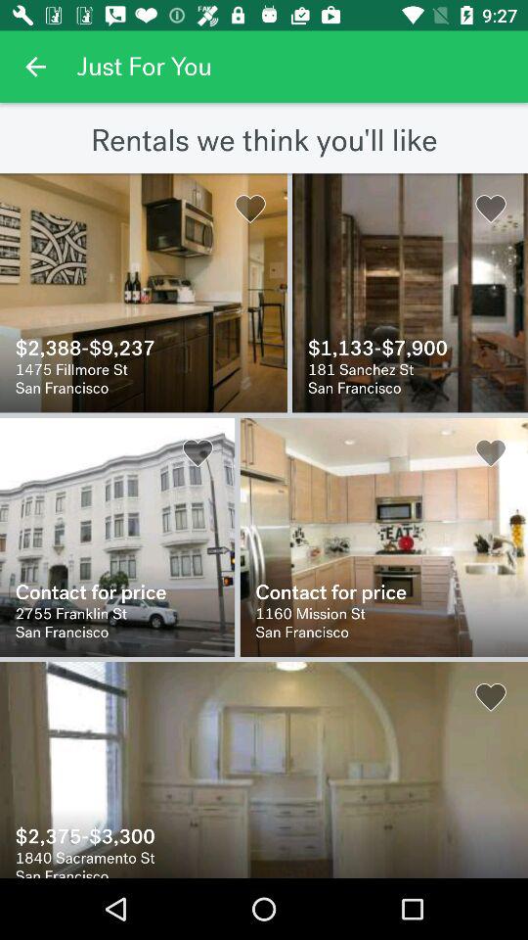 The width and height of the screenshot is (528, 940). What do you see at coordinates (35, 67) in the screenshot?
I see `go to back page` at bounding box center [35, 67].